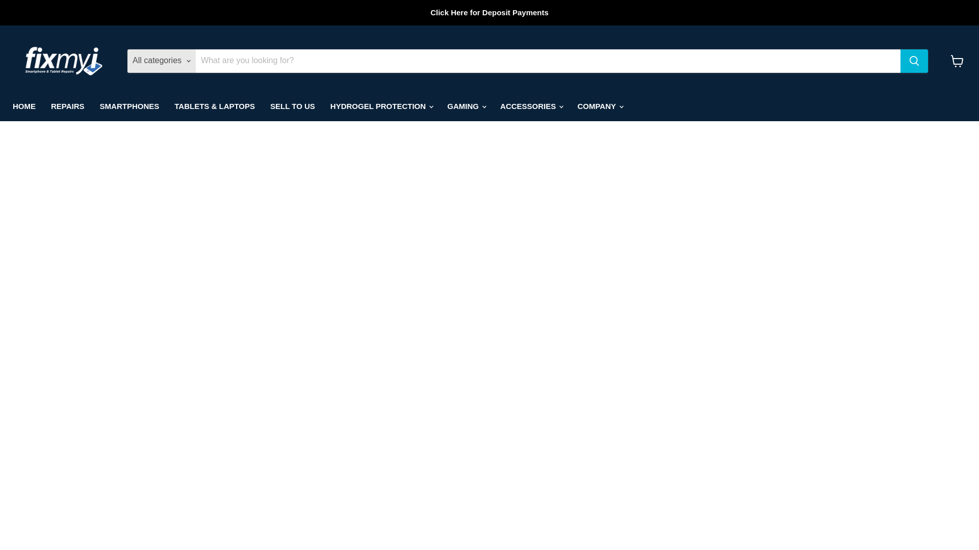 This screenshot has height=550, width=979. What do you see at coordinates (23, 106) in the screenshot?
I see `HOME` at bounding box center [23, 106].